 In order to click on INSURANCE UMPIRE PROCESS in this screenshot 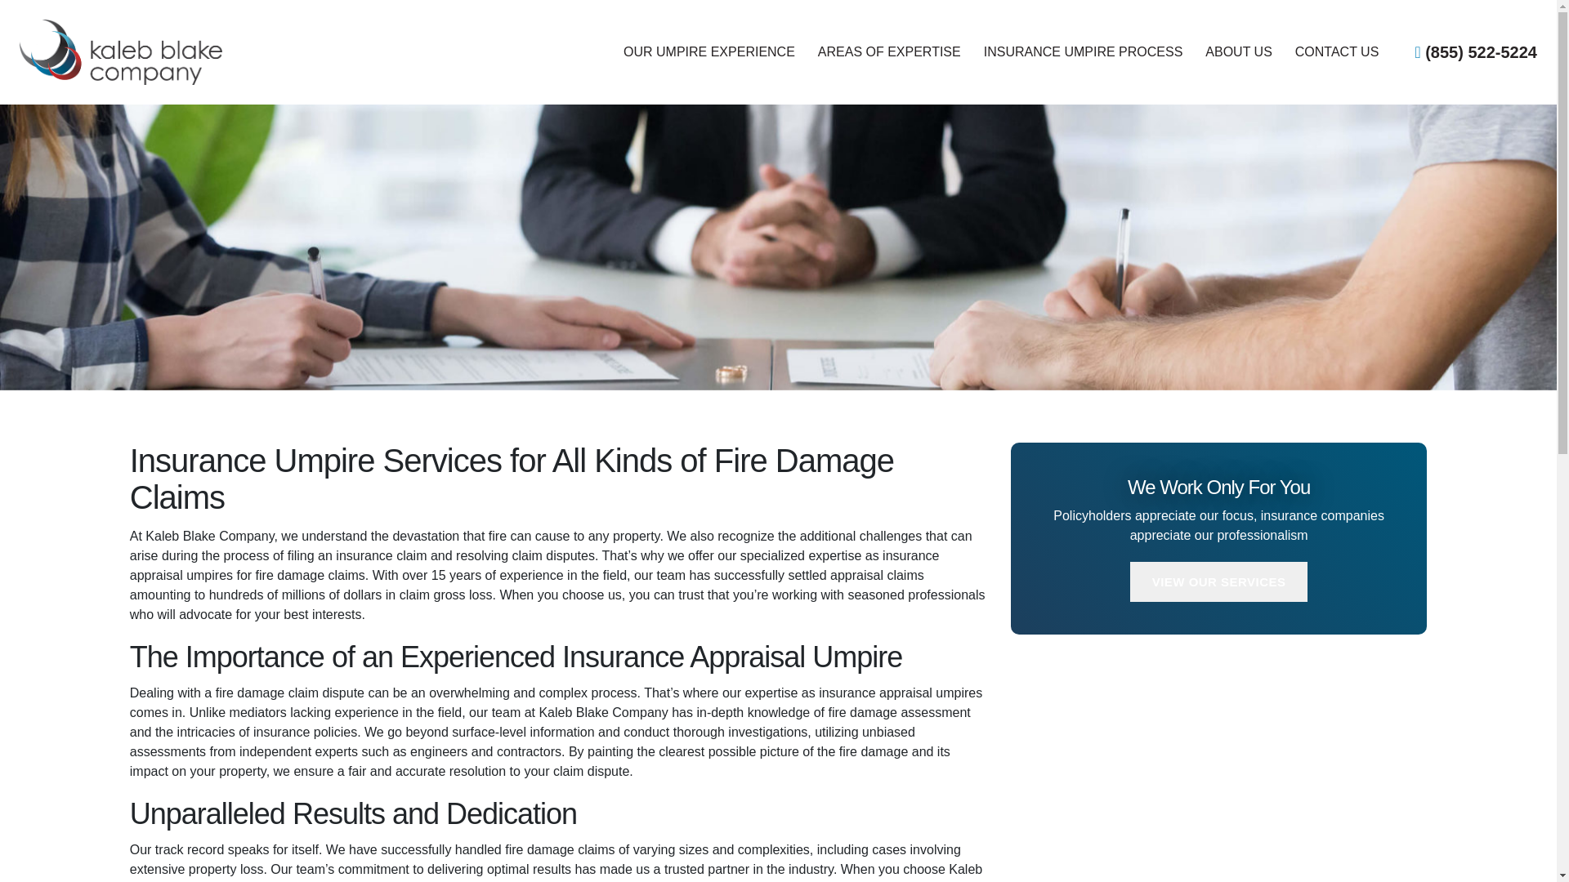, I will do `click(1083, 54)`.